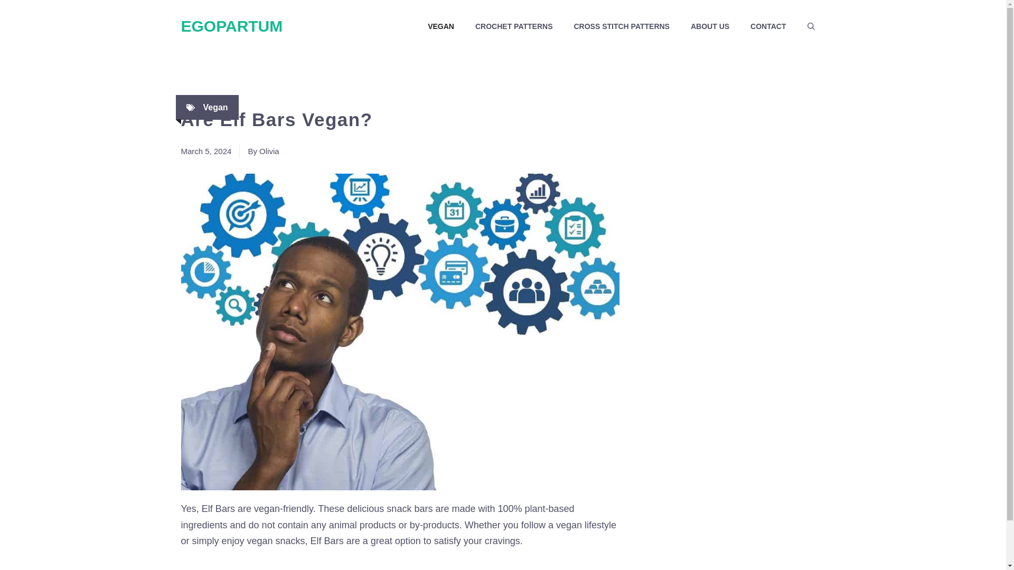  What do you see at coordinates (768, 26) in the screenshot?
I see `CONTACT` at bounding box center [768, 26].